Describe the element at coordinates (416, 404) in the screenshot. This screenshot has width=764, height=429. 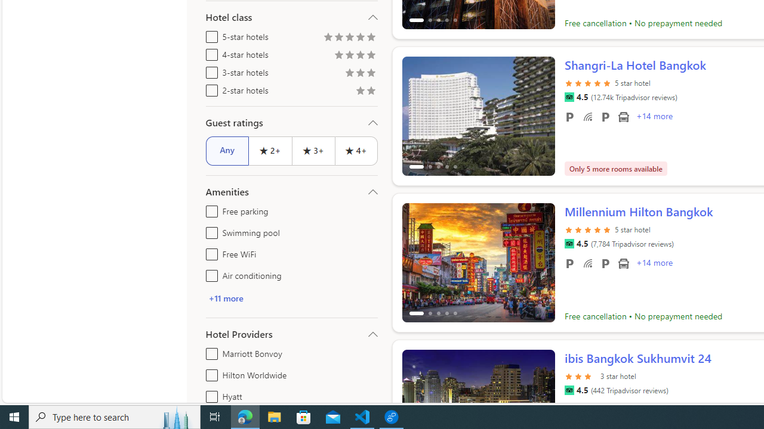
I see `ScrollLeft` at that location.